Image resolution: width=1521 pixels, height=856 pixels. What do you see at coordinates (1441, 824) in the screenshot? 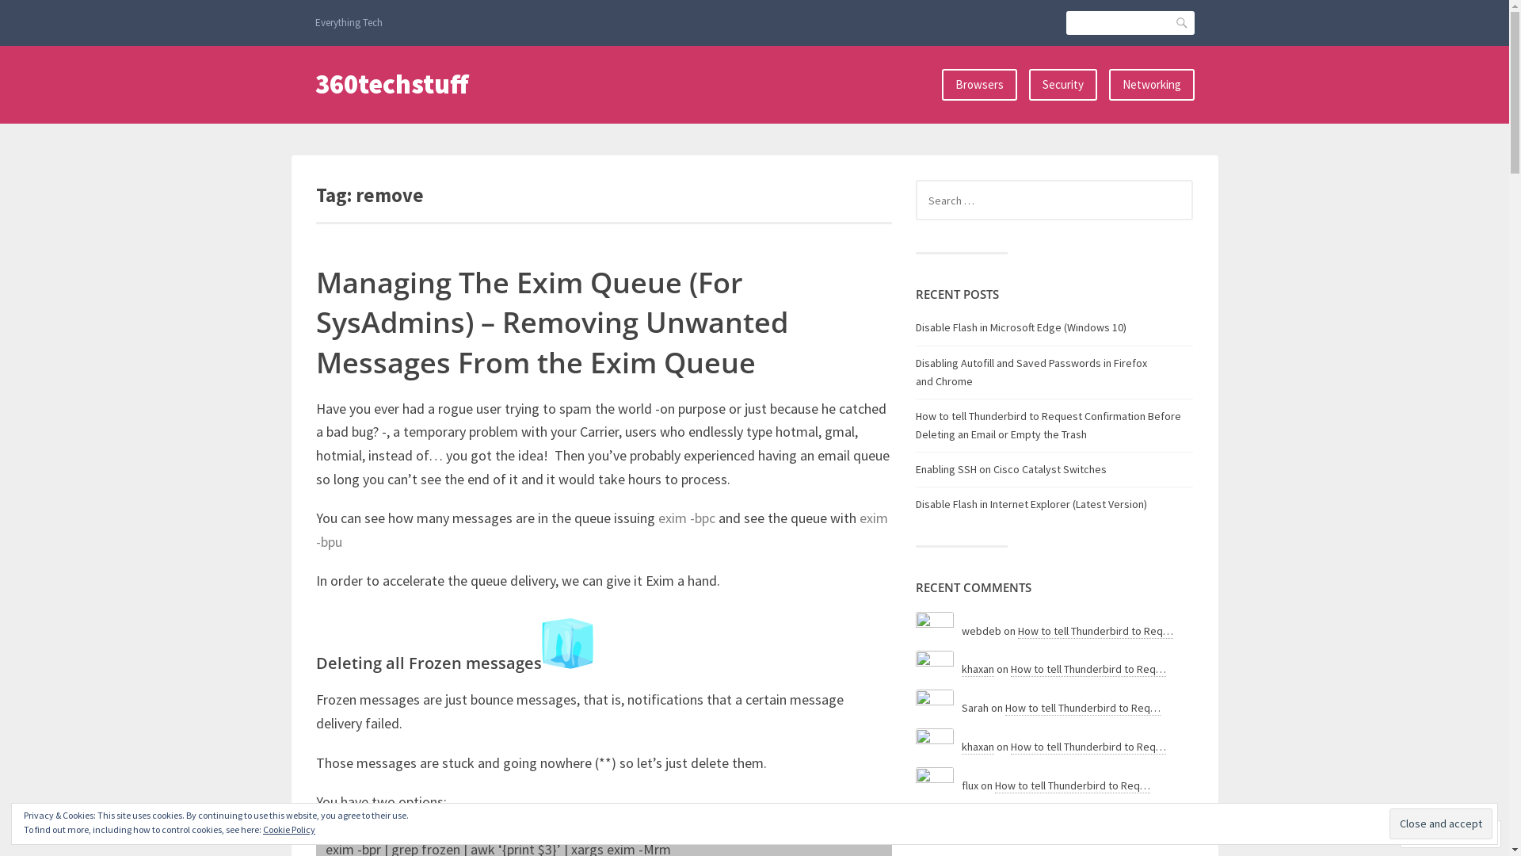
I see `Close and accept` at bounding box center [1441, 824].